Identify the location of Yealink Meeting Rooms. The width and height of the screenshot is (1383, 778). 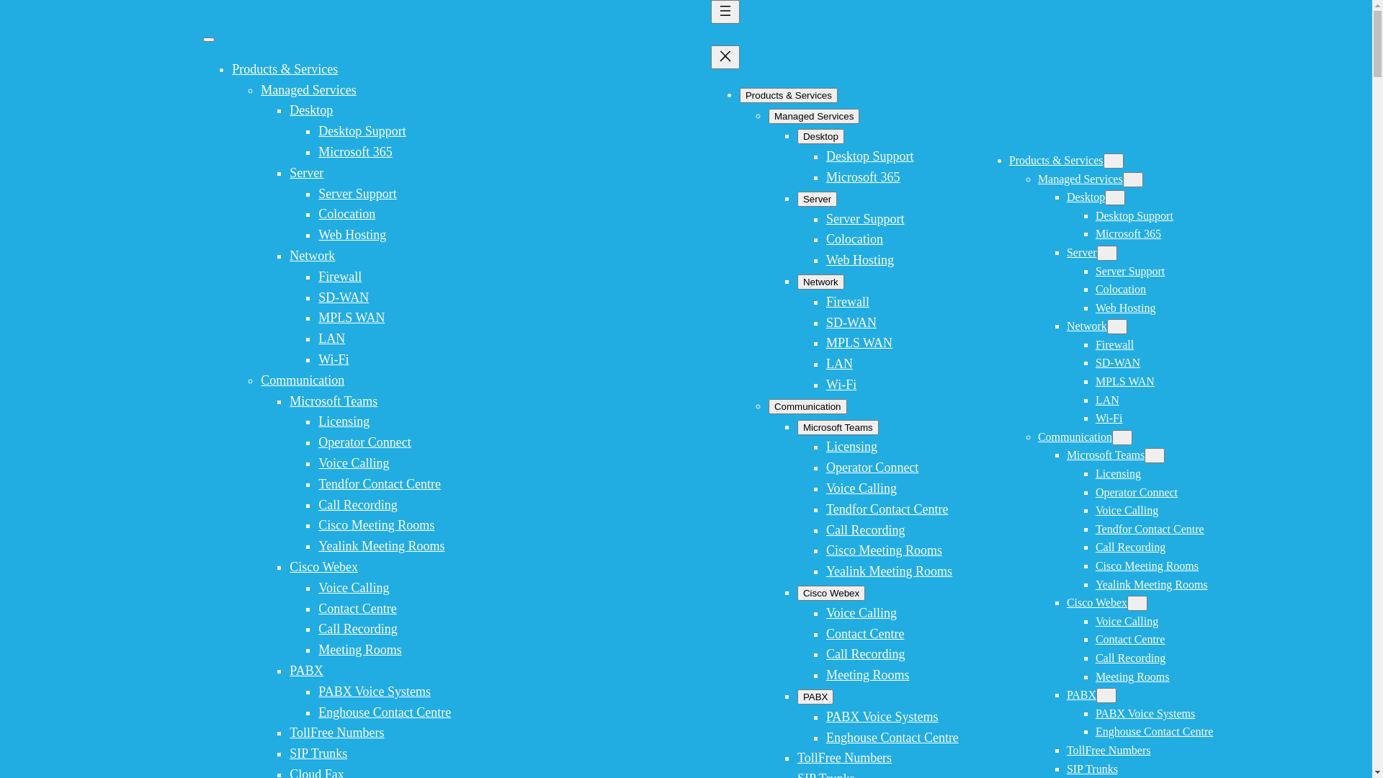
(1152, 585).